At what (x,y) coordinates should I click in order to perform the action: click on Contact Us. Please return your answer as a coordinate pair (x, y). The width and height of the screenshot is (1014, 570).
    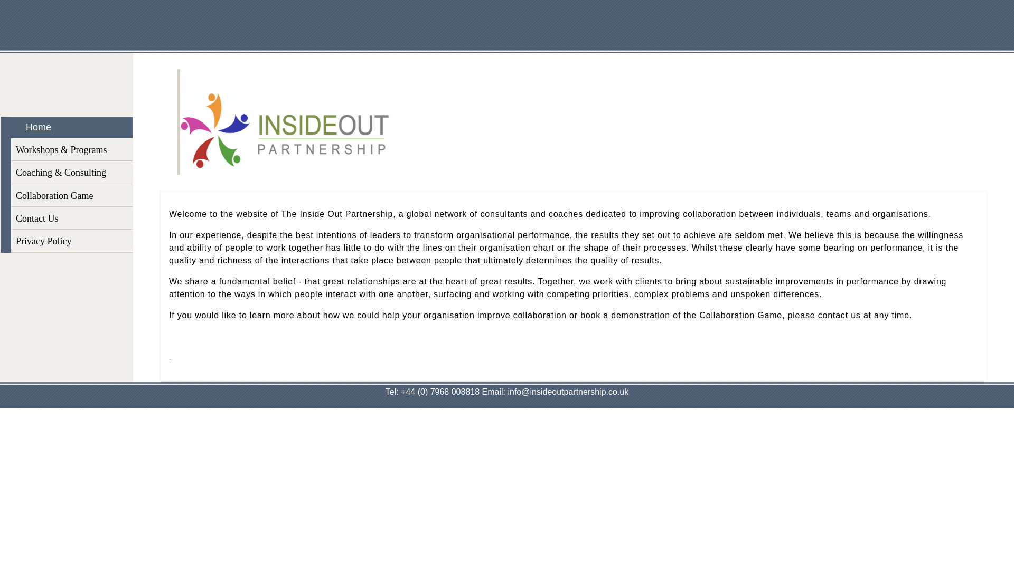
    Looking at the image, I should click on (72, 218).